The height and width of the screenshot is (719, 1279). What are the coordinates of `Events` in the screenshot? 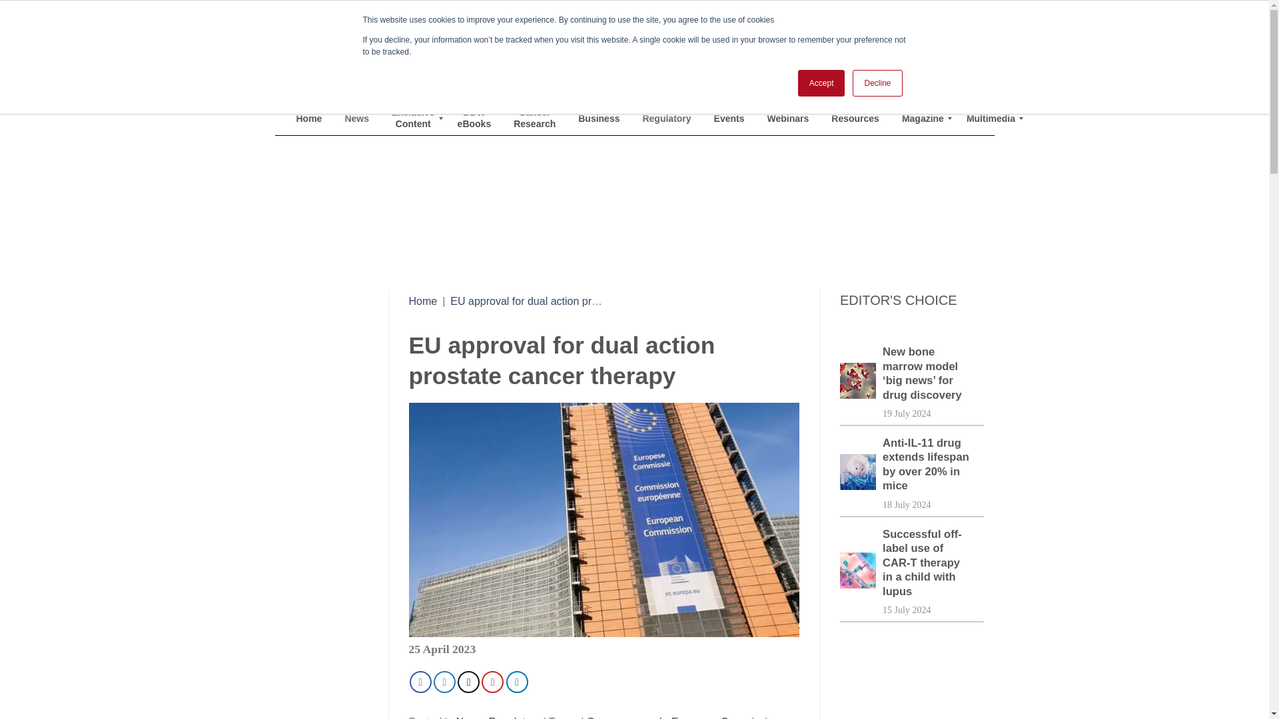 It's located at (729, 119).